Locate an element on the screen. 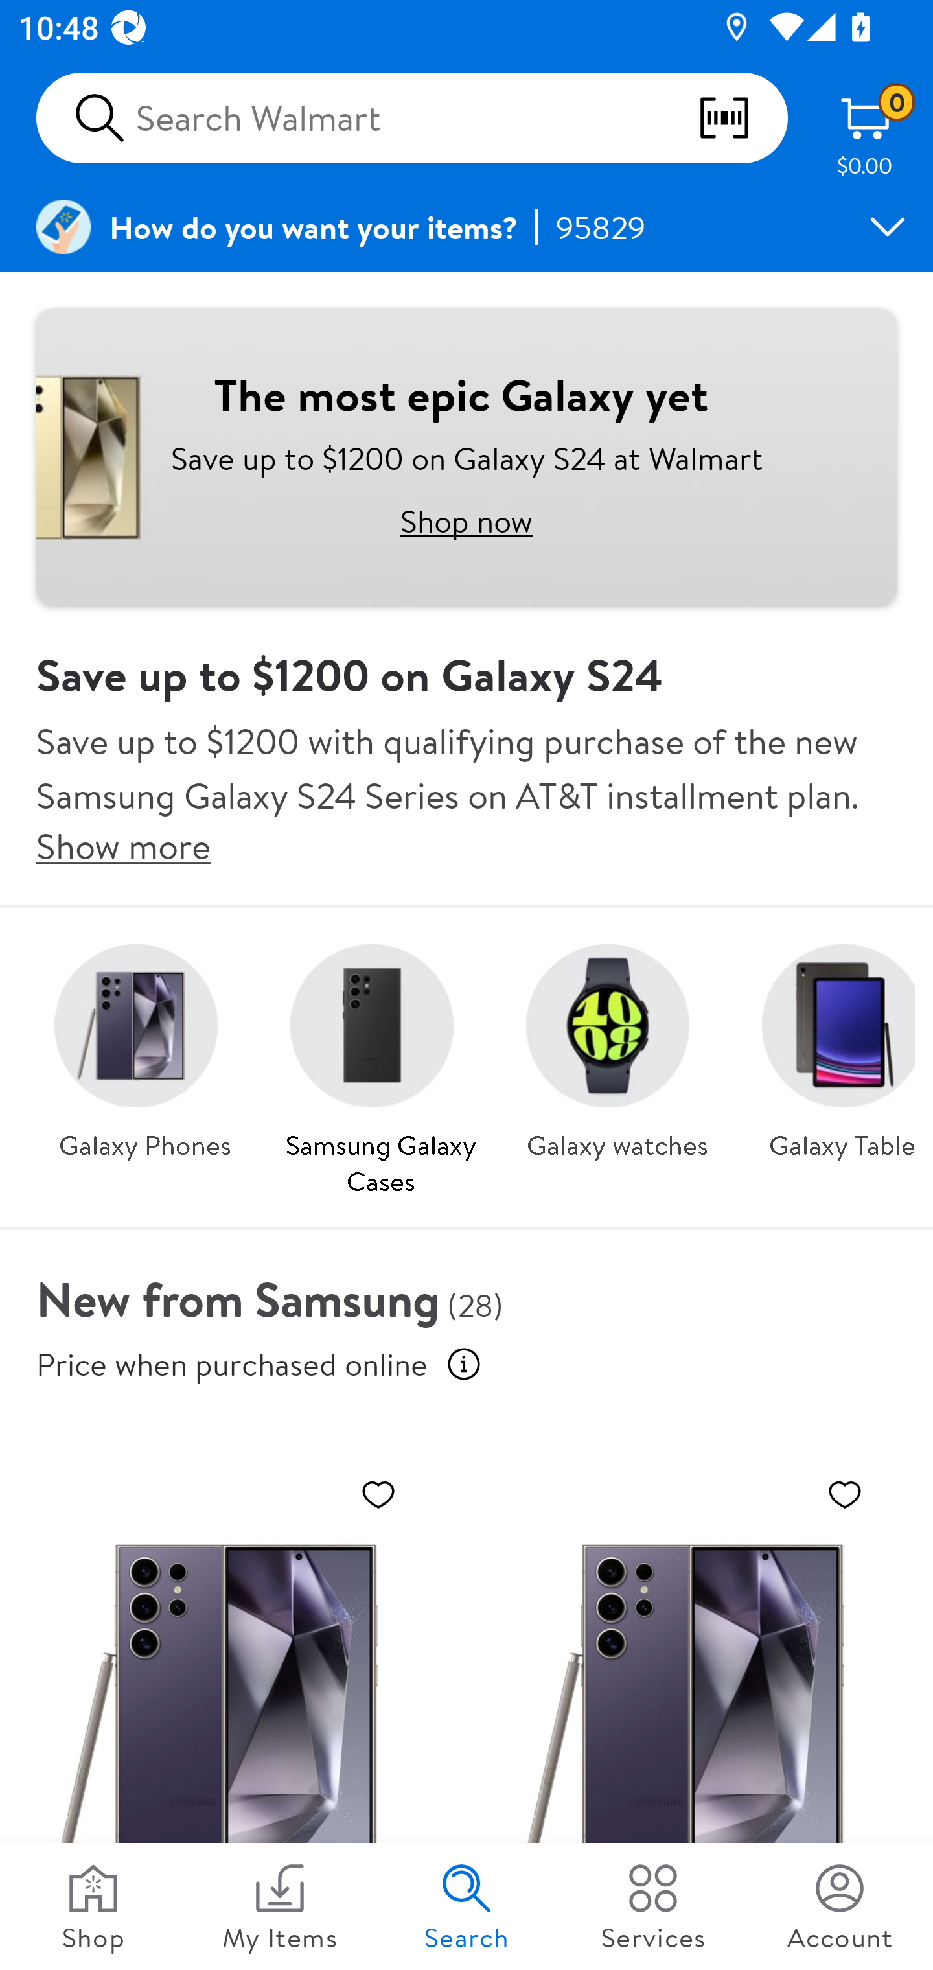 This screenshot has height=1970, width=933. Price when purchased online is located at coordinates (232, 1364).